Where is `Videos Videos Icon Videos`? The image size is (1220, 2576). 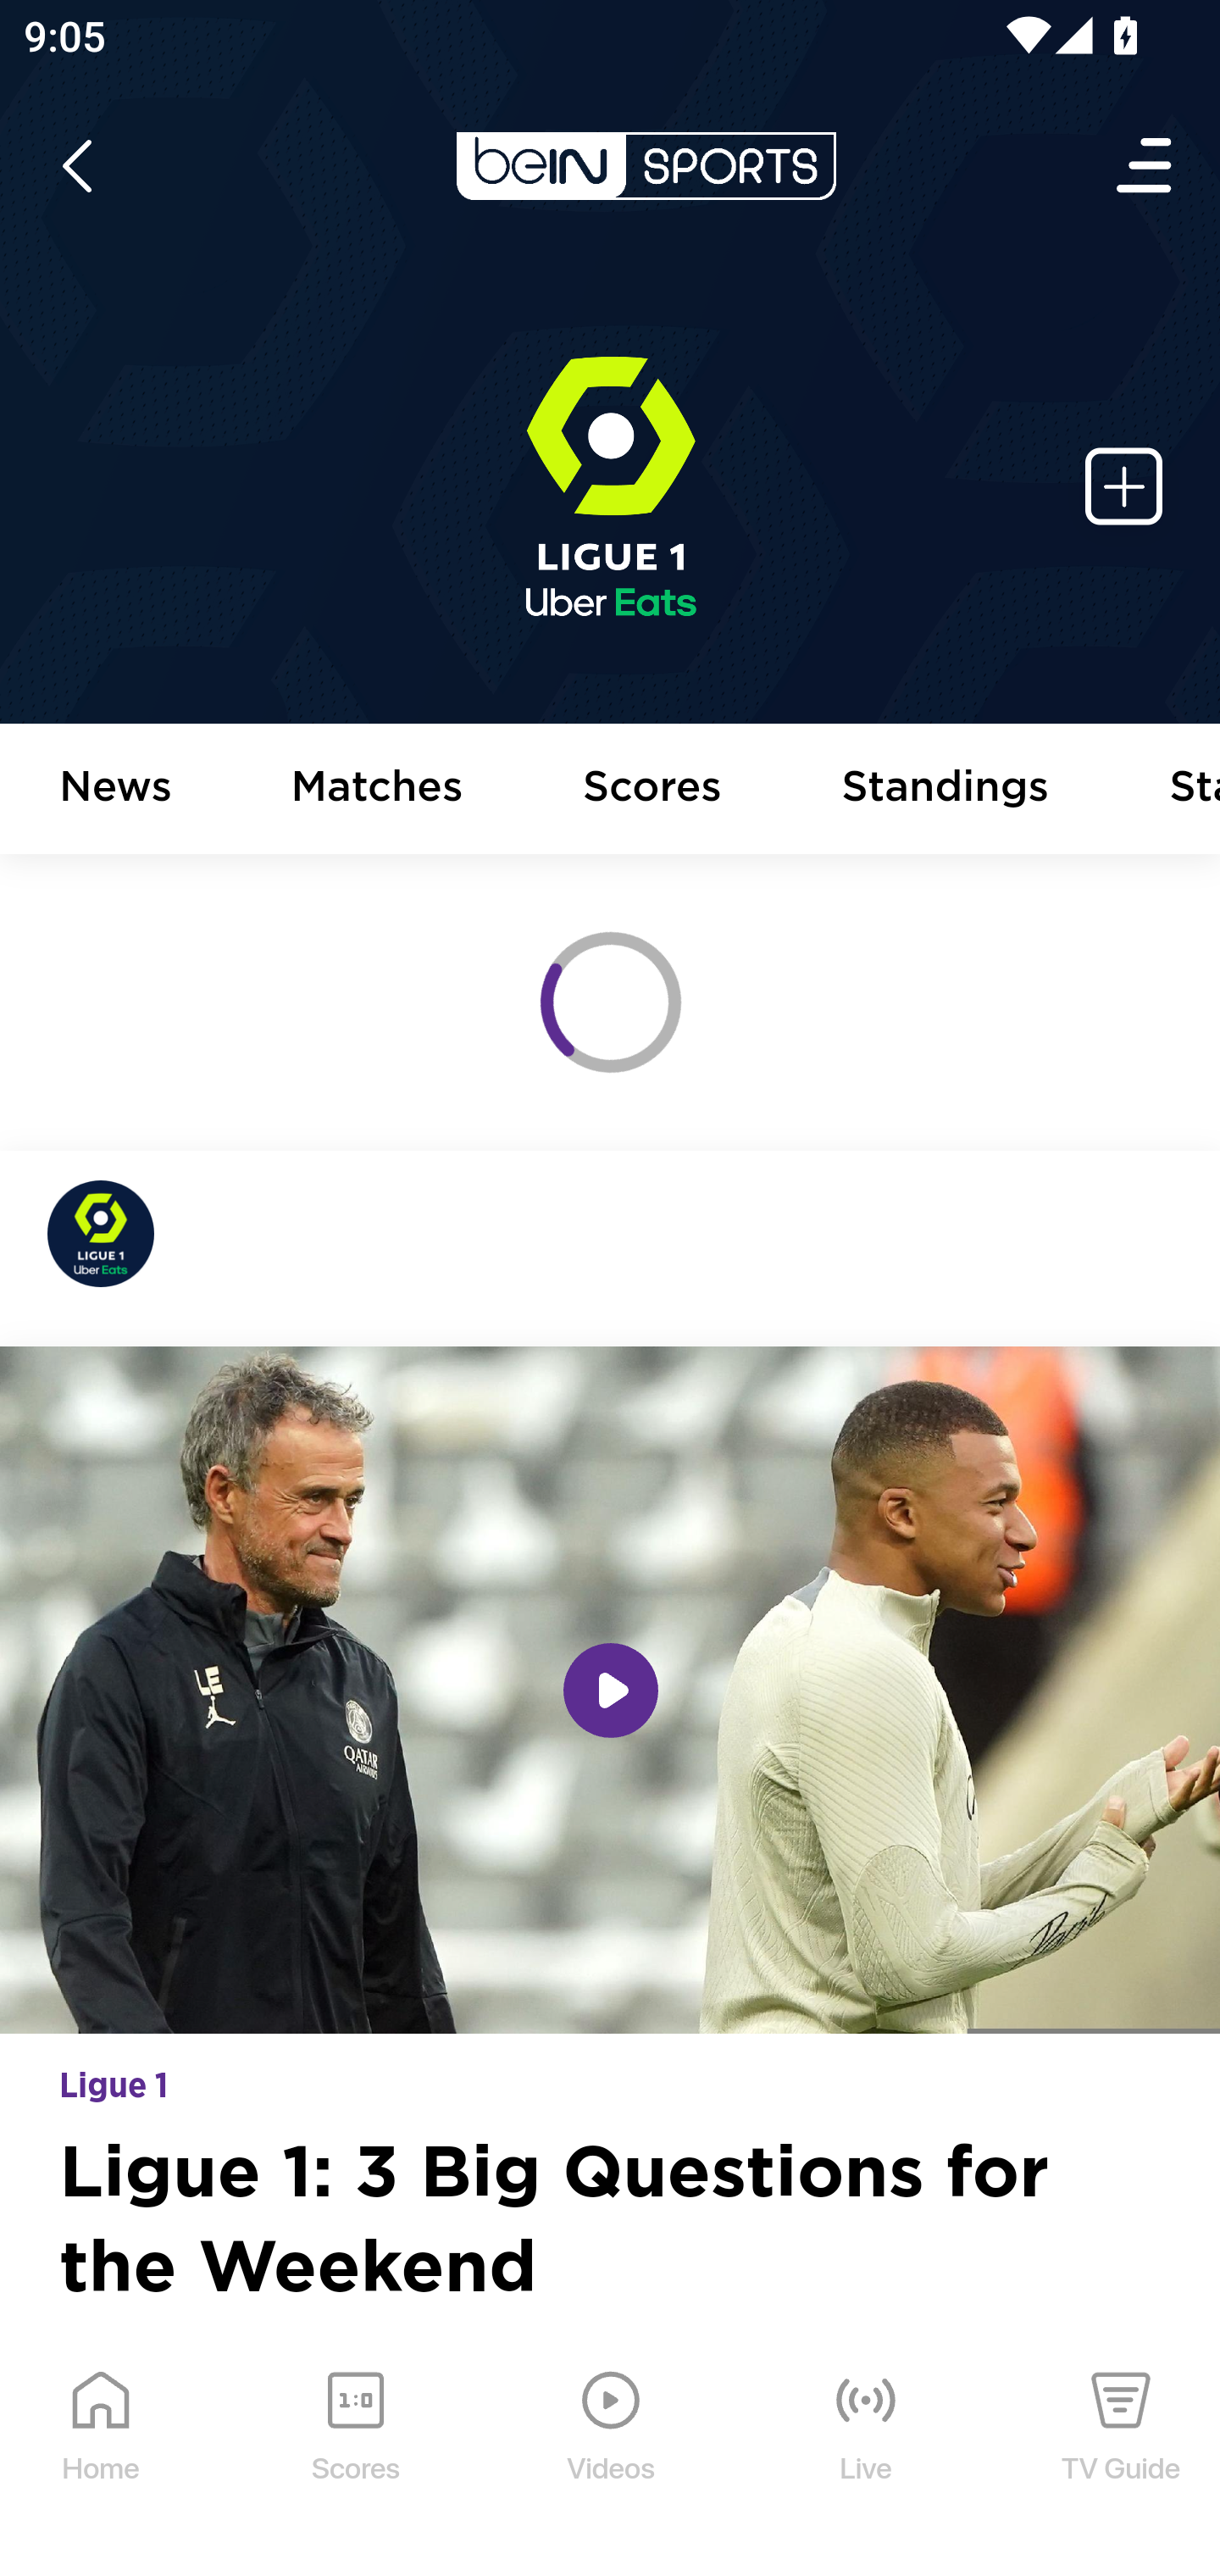
Videos Videos Icon Videos is located at coordinates (612, 2451).